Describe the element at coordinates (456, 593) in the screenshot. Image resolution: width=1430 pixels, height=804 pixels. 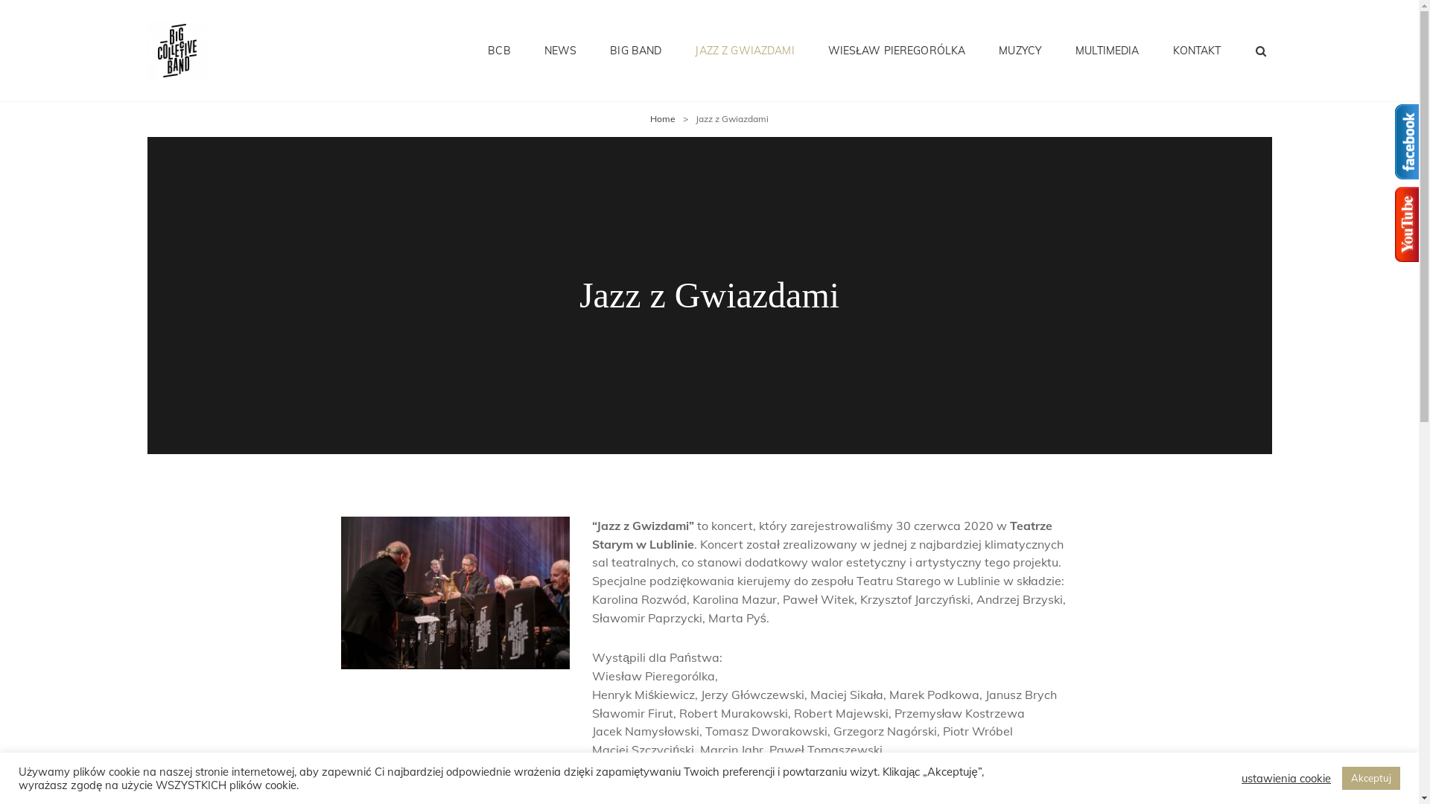
I see `fot Darek Kawka` at that location.